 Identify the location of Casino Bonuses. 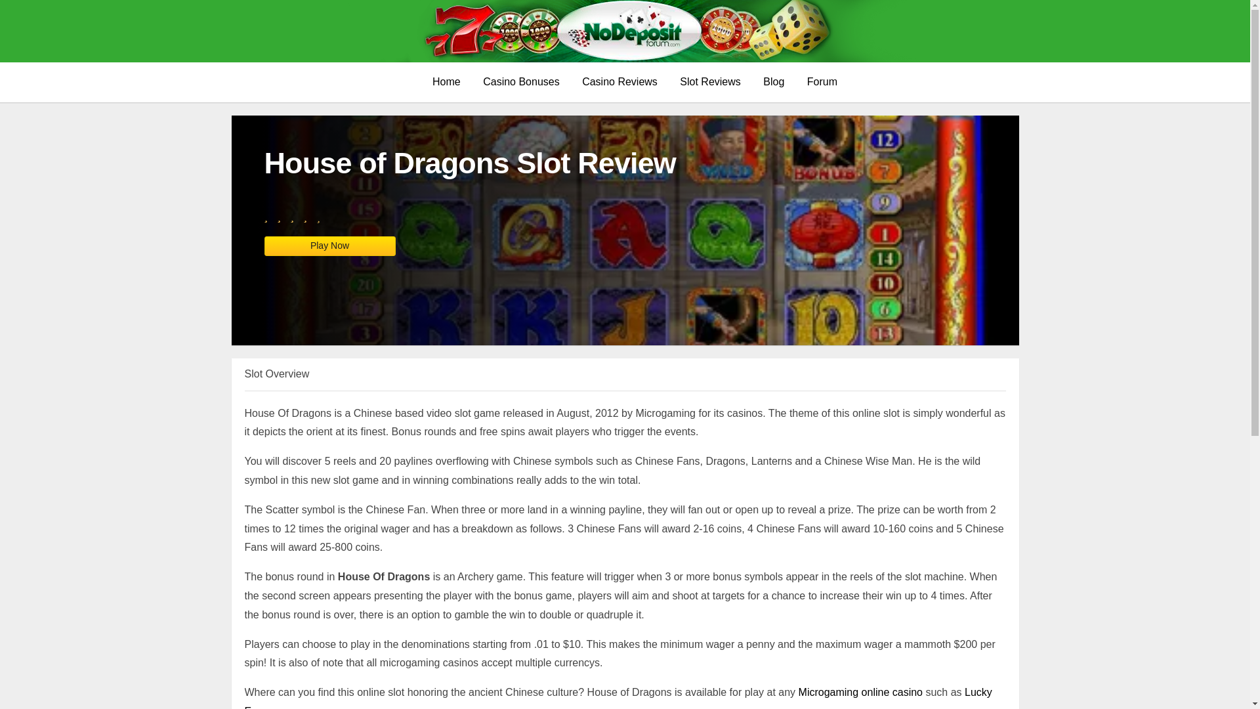
(521, 83).